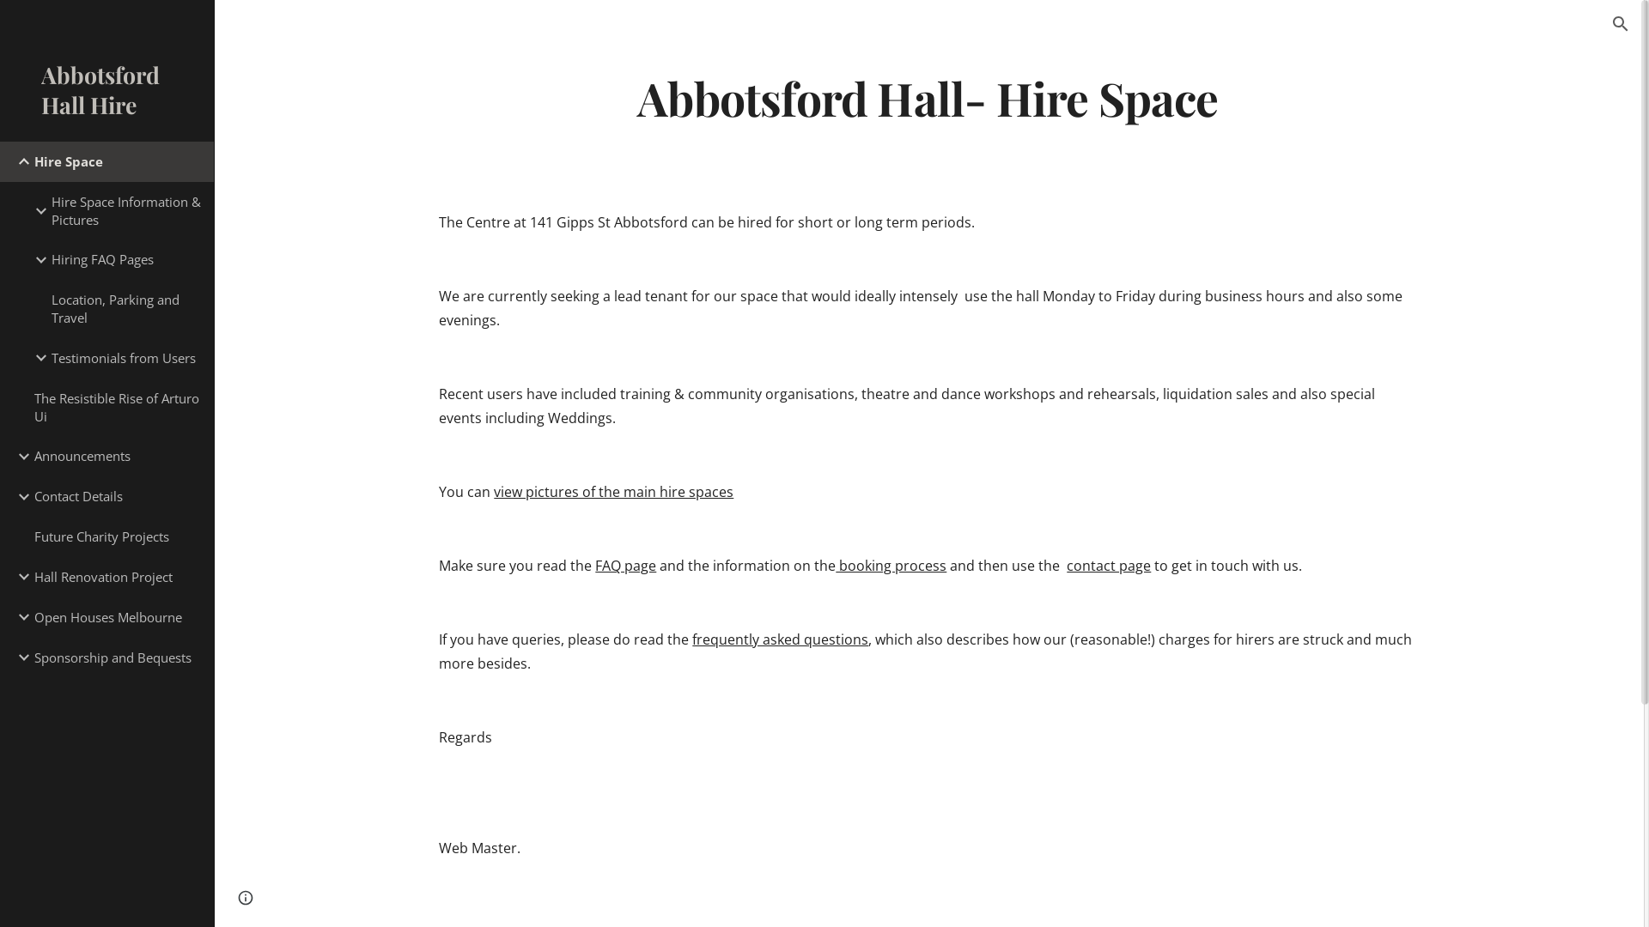 The image size is (1649, 927). Describe the element at coordinates (117, 407) in the screenshot. I see `The Resistible Rise of Arturo Ui` at that location.